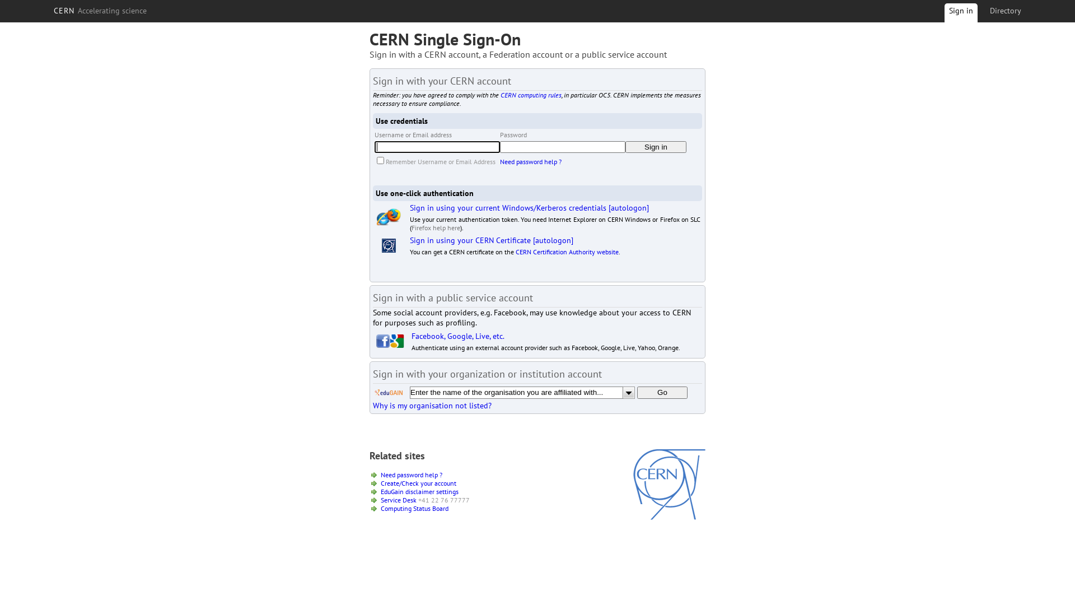 The width and height of the screenshot is (1075, 605). I want to click on Sign in, so click(961, 15).